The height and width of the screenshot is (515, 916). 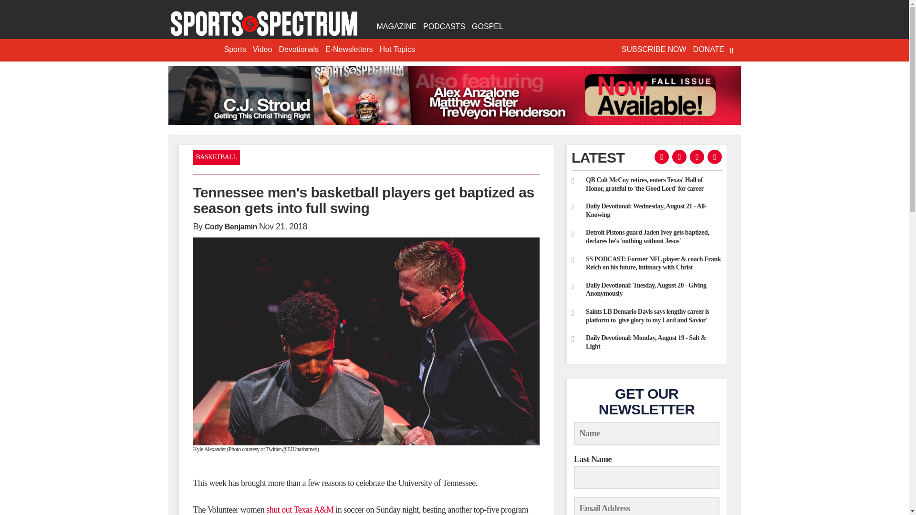 What do you see at coordinates (235, 50) in the screenshot?
I see `Sports` at bounding box center [235, 50].